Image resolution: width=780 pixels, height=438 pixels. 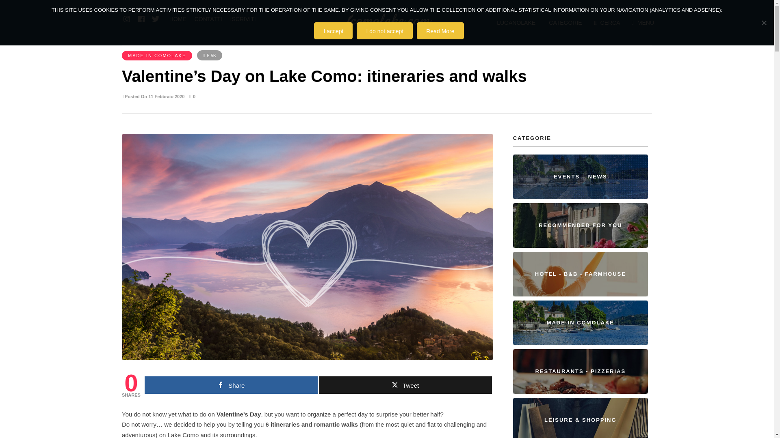 What do you see at coordinates (607, 23) in the screenshot?
I see `CERCA` at bounding box center [607, 23].